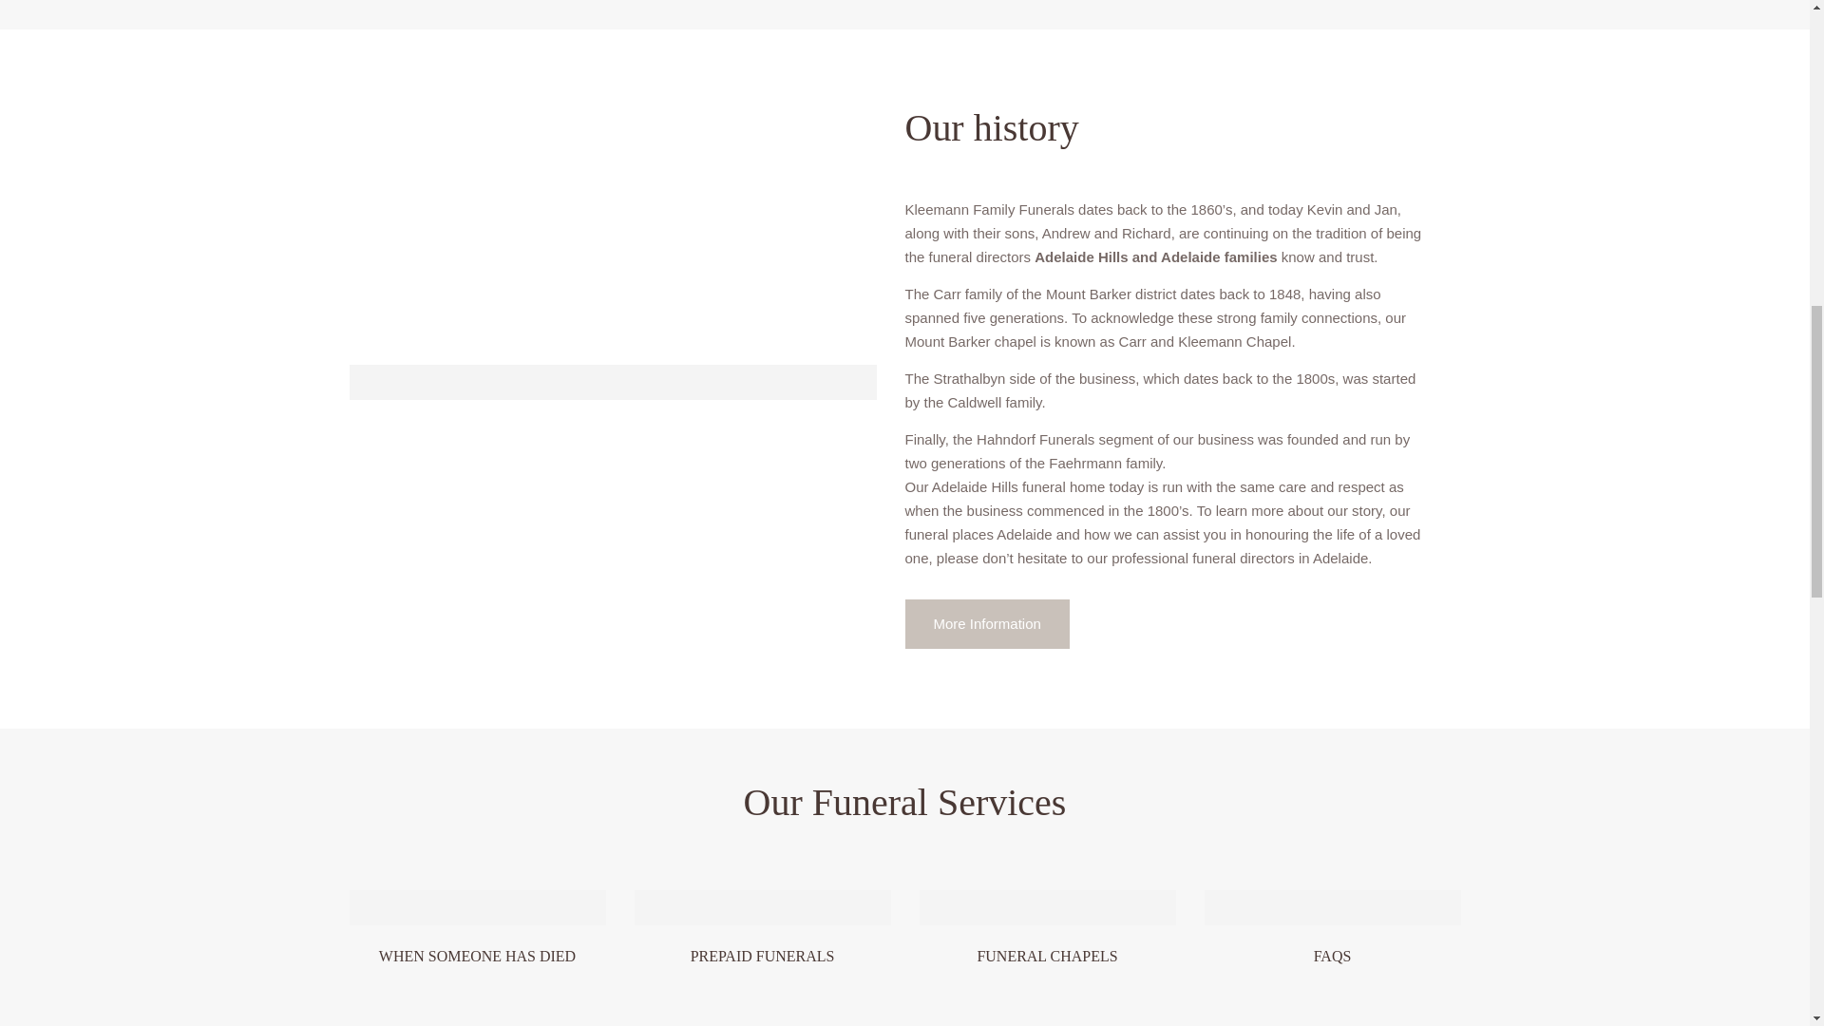 This screenshot has width=1824, height=1026. What do you see at coordinates (1332, 956) in the screenshot?
I see `FAQS` at bounding box center [1332, 956].